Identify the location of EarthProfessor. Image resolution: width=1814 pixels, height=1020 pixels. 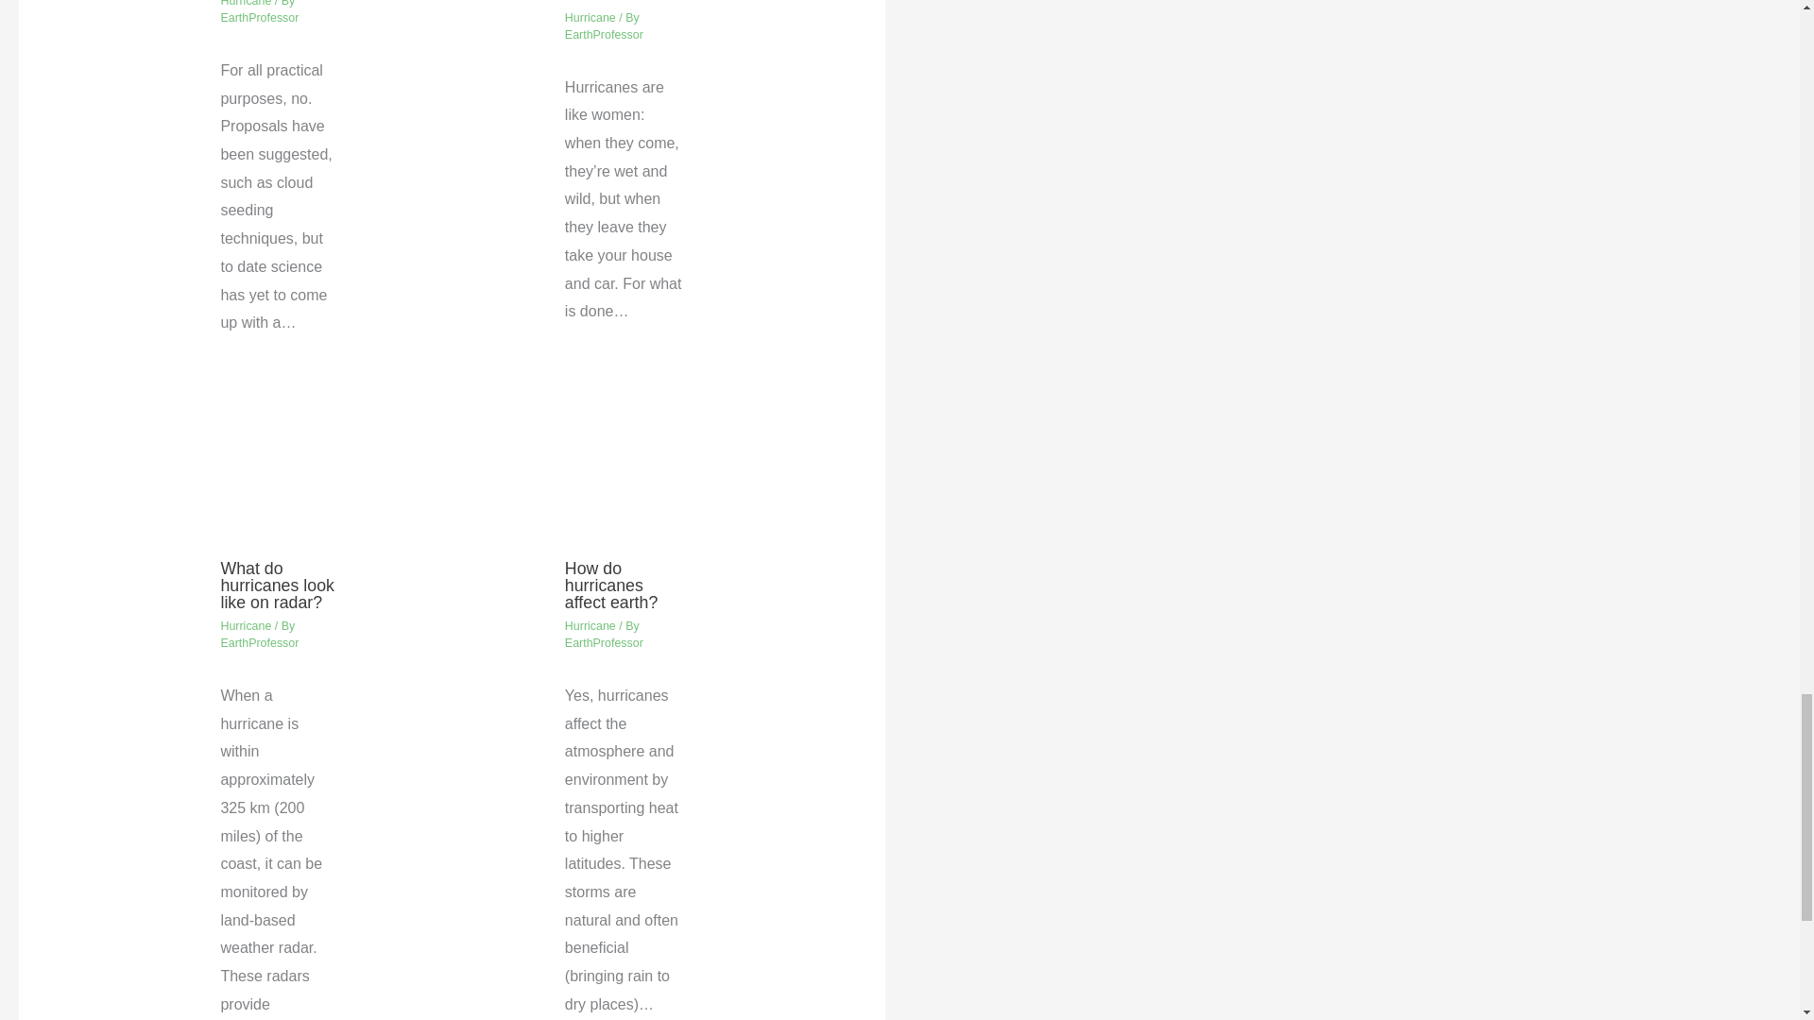
(259, 17).